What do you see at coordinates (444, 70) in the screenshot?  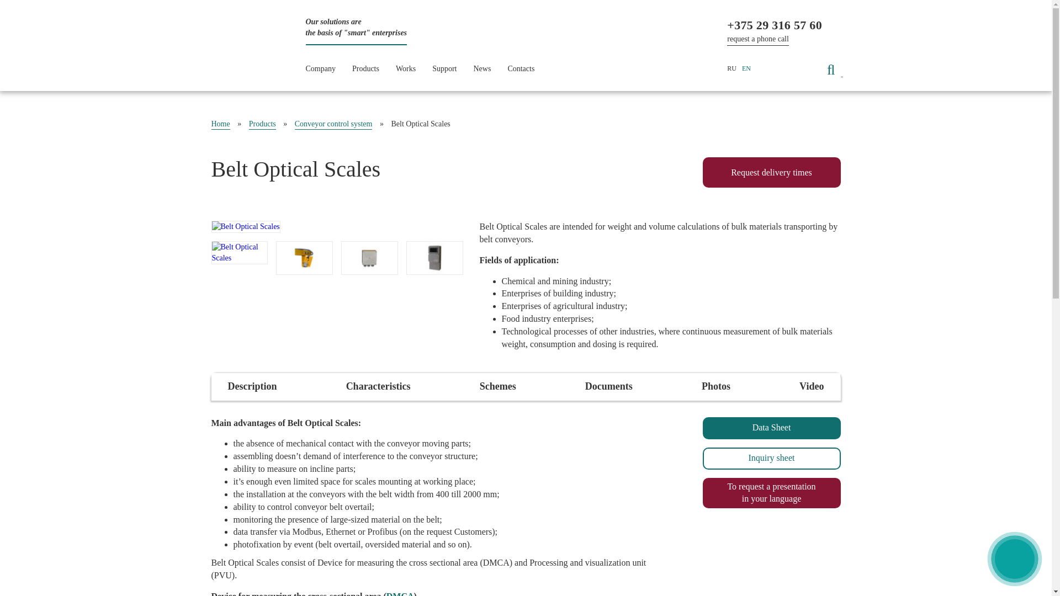 I see `Support` at bounding box center [444, 70].